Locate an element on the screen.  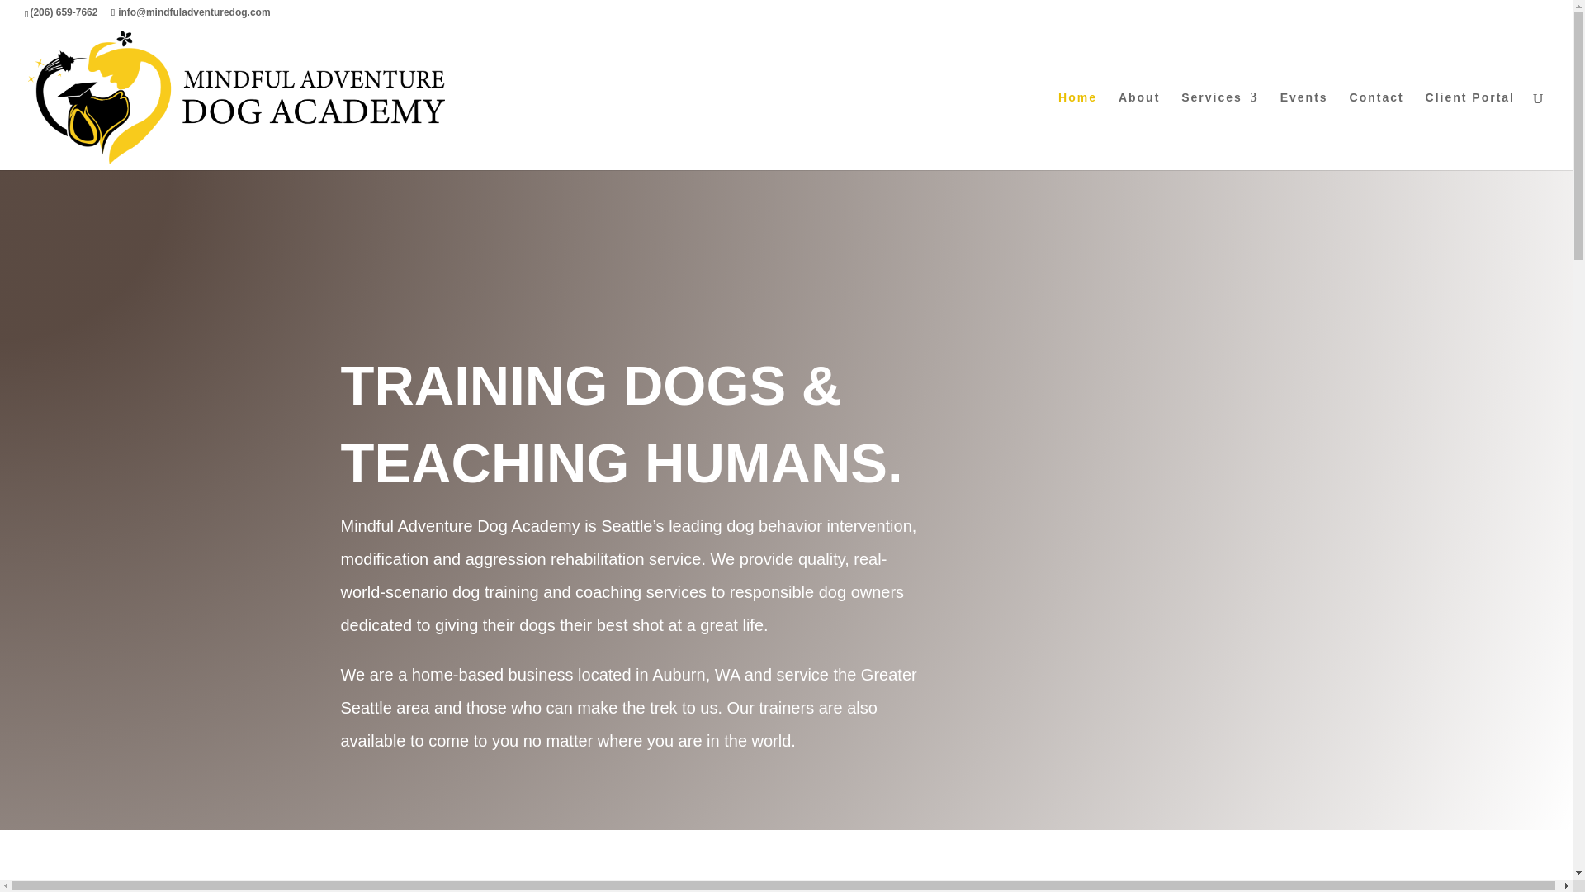
Home is located at coordinates (1077, 130).